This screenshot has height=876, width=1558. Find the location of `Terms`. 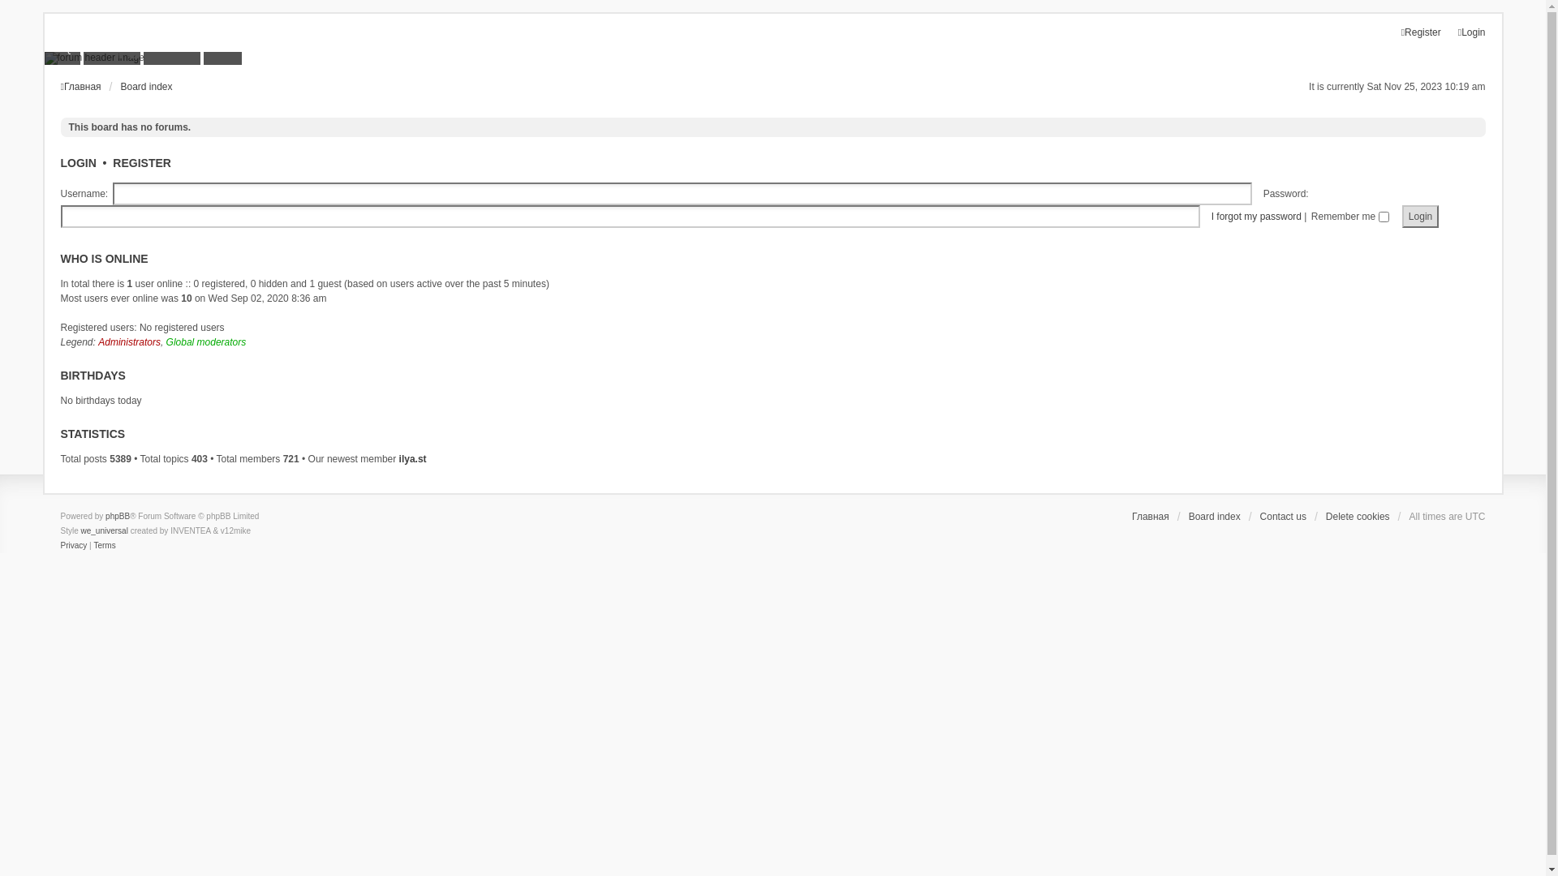

Terms is located at coordinates (104, 546).